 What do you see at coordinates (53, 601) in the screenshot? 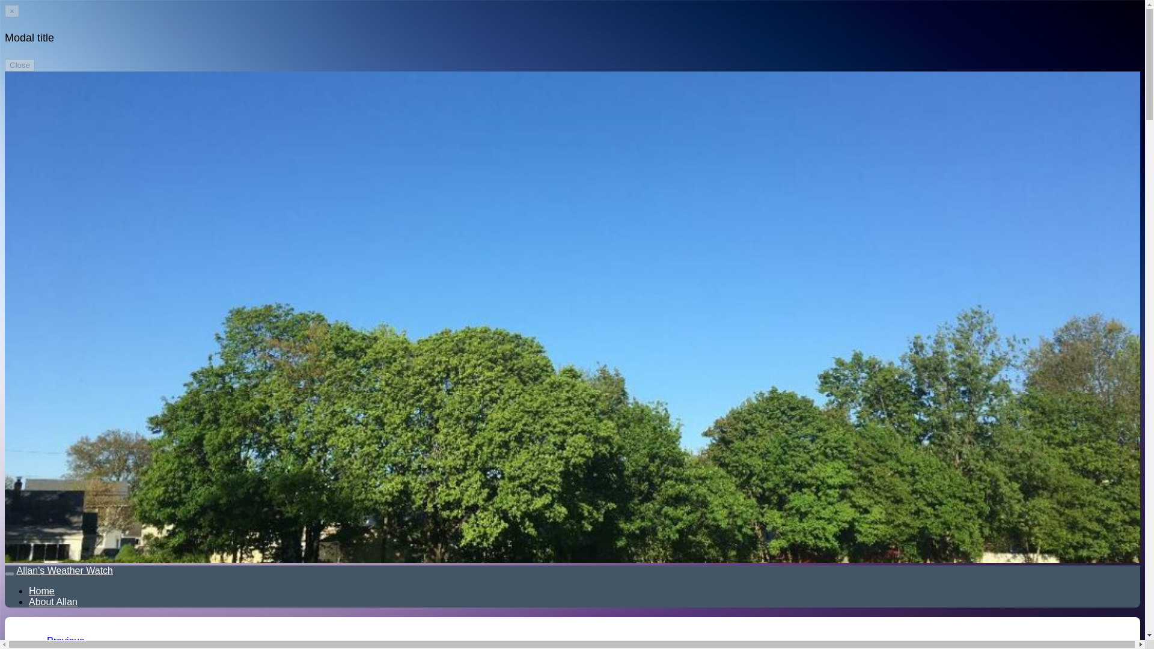
I see `About Allan` at bounding box center [53, 601].